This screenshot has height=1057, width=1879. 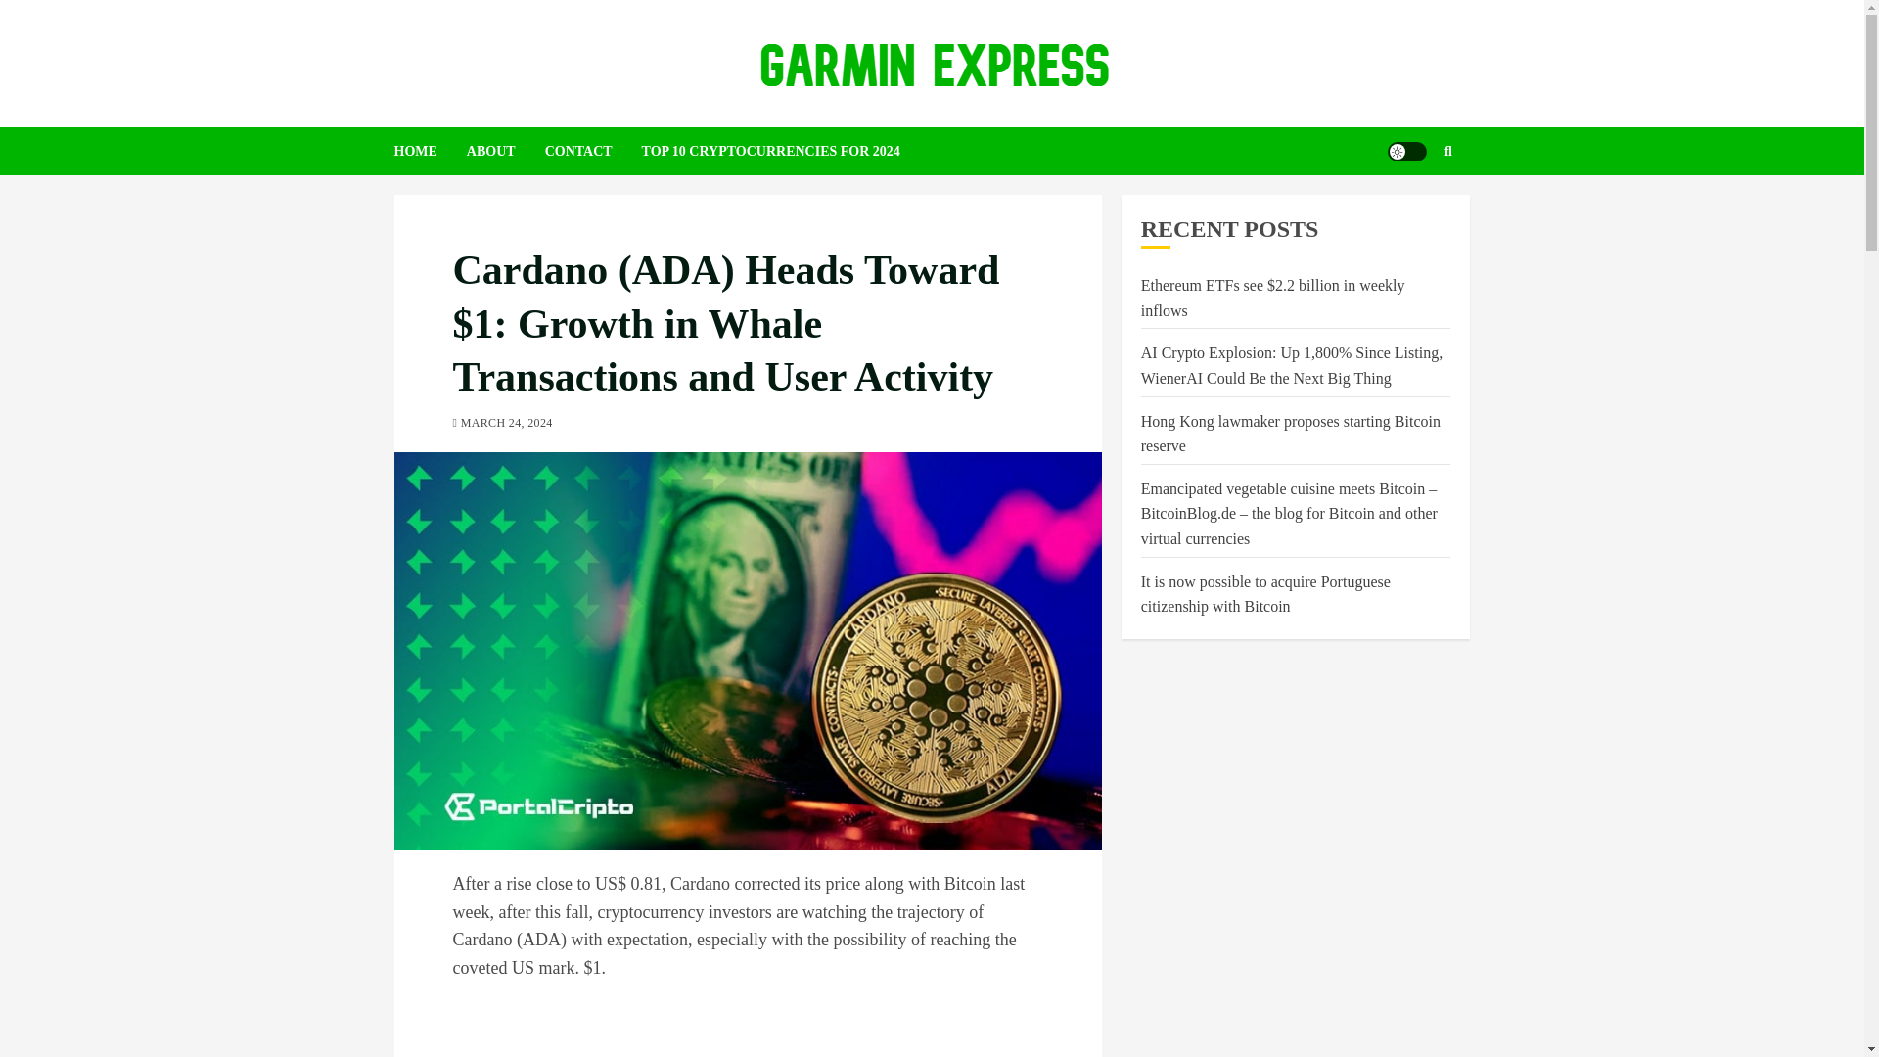 I want to click on Hong Kong lawmaker proposes starting Bitcoin reserve, so click(x=1290, y=435).